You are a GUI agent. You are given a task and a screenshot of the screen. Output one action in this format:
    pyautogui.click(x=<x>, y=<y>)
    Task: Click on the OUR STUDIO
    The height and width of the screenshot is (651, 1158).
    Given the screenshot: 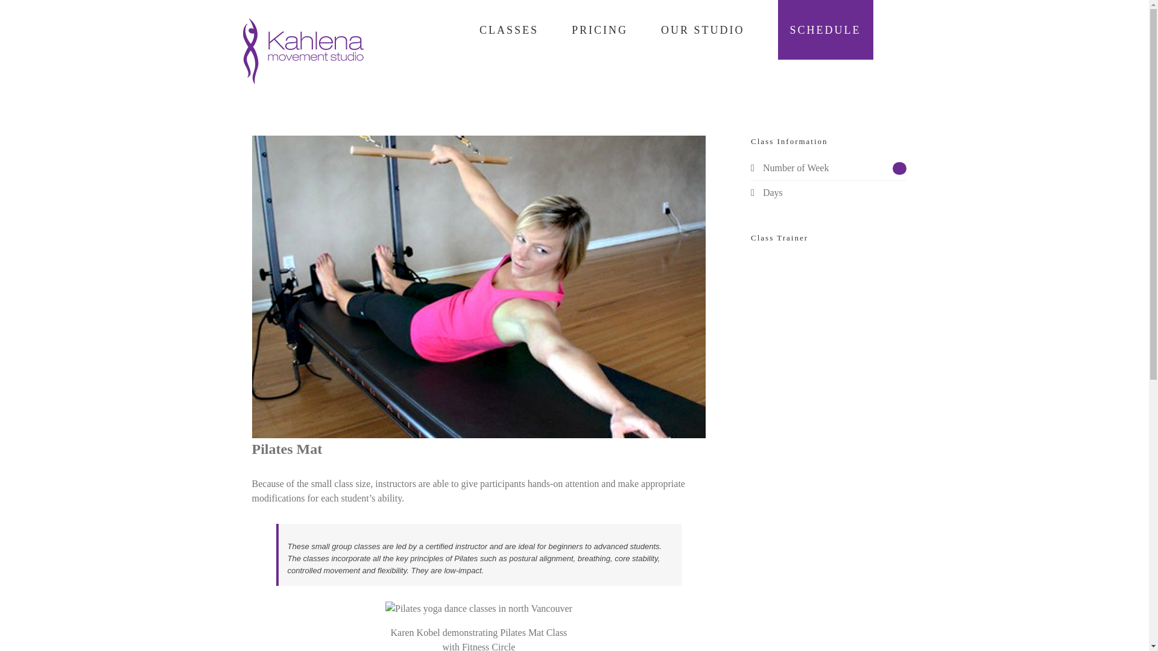 What is the action you would take?
    pyautogui.click(x=703, y=30)
    